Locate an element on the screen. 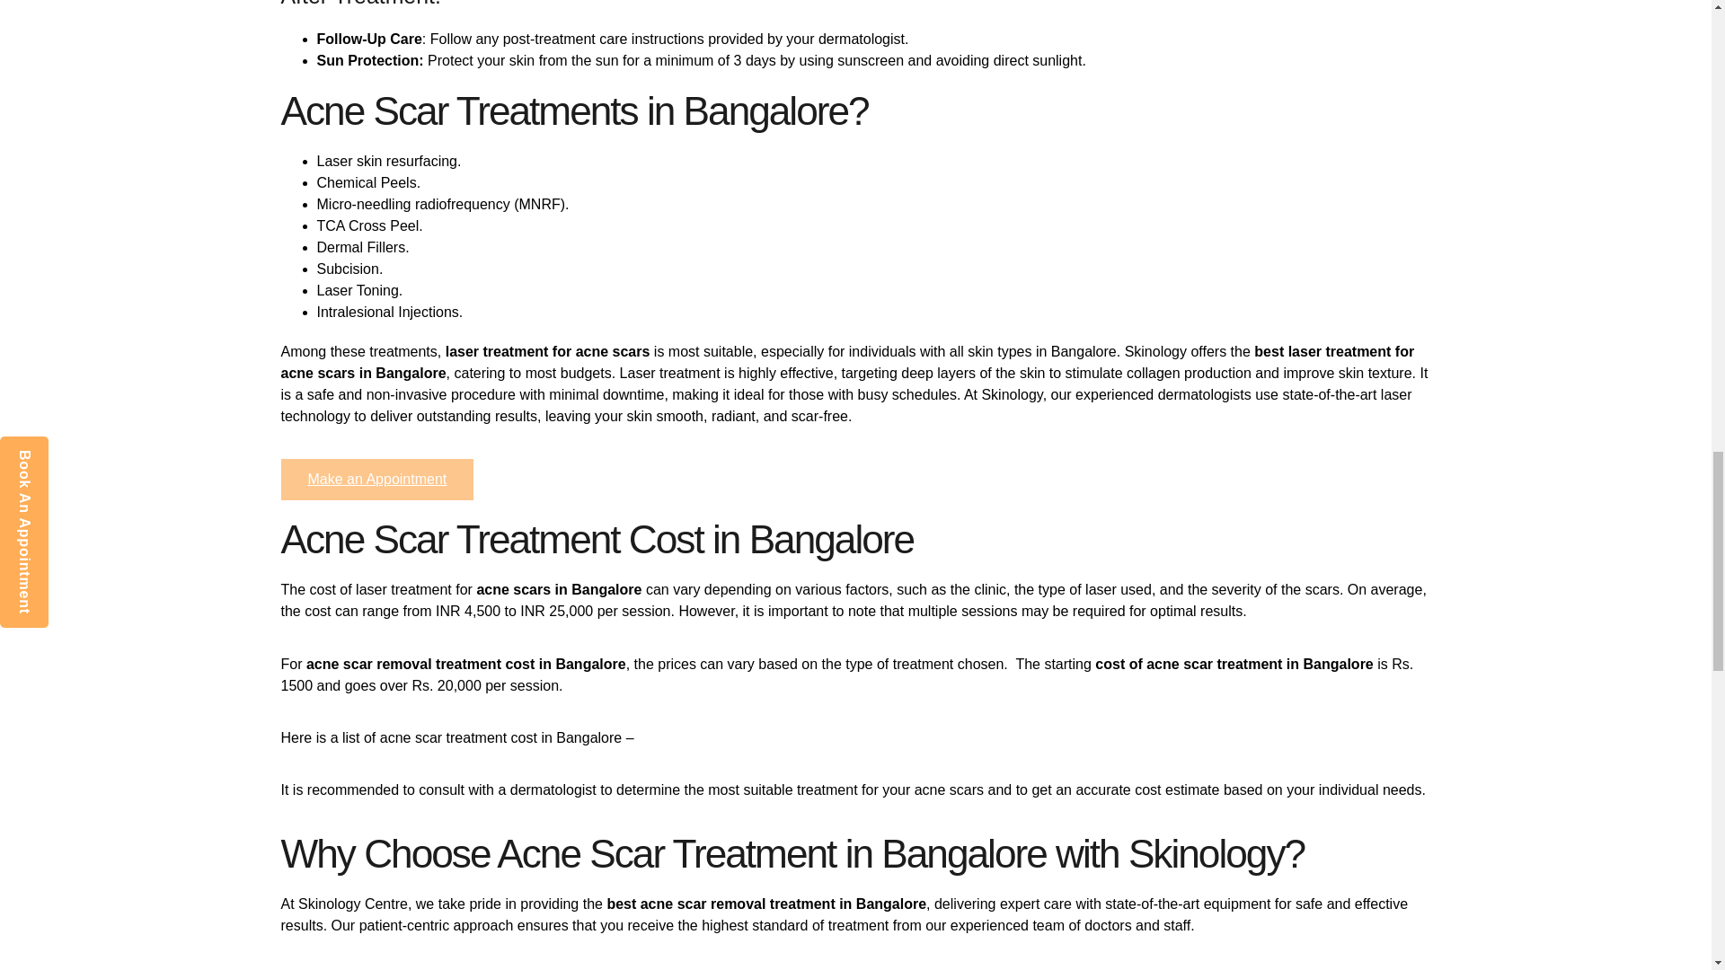 This screenshot has width=1725, height=970. Make an Appointment is located at coordinates (376, 480).